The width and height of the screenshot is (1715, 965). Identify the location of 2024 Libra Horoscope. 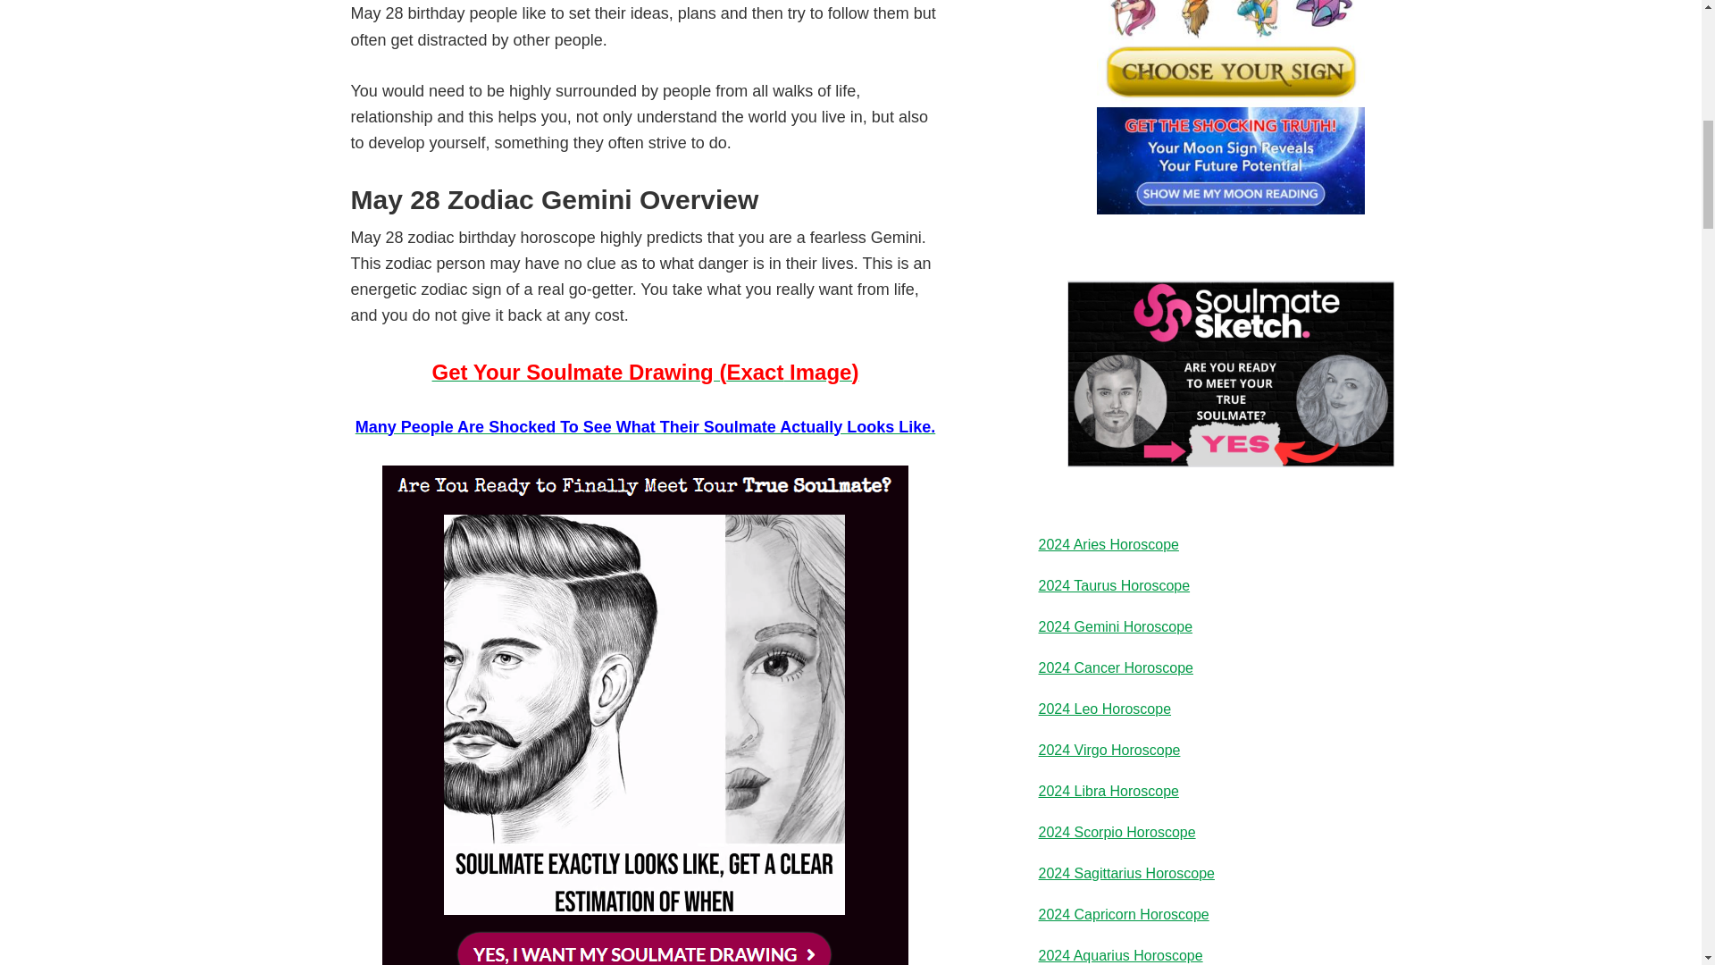
(1108, 791).